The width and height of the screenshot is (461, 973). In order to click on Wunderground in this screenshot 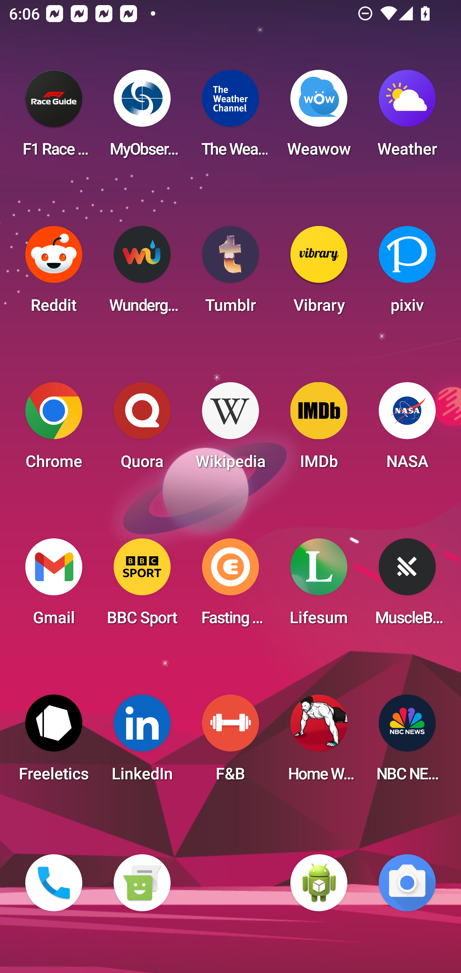, I will do `click(142, 273)`.